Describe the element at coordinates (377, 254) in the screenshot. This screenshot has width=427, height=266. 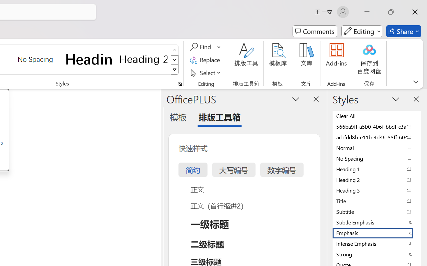
I see `Strong` at that location.